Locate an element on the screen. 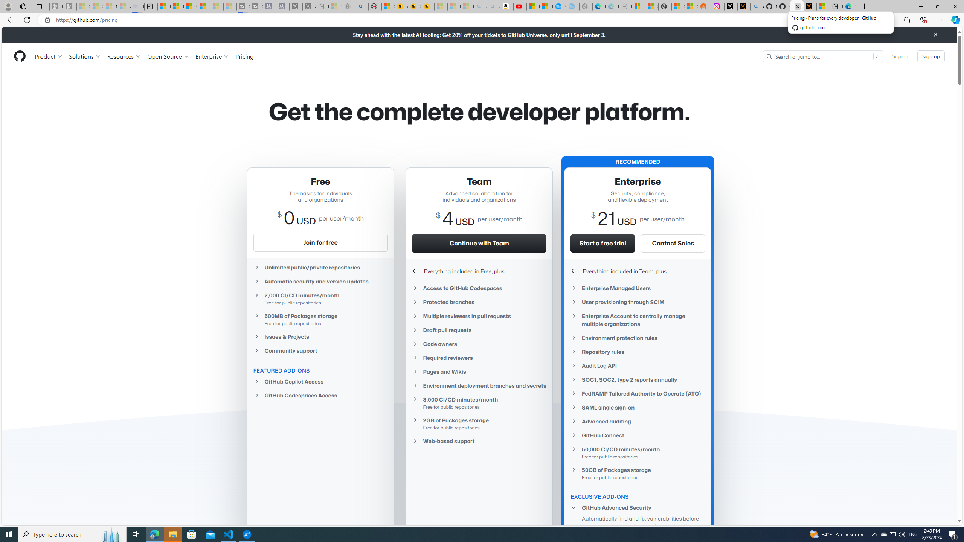 The image size is (964, 542). Audit Log API is located at coordinates (638, 366).